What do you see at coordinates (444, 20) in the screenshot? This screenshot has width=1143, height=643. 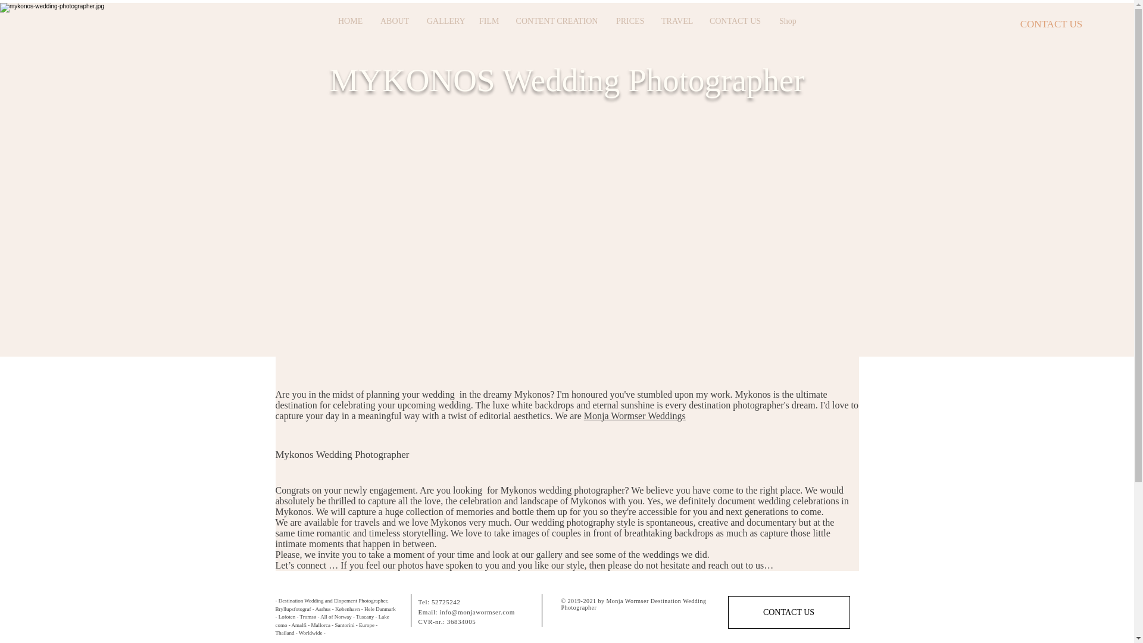 I see `GALLERY` at bounding box center [444, 20].